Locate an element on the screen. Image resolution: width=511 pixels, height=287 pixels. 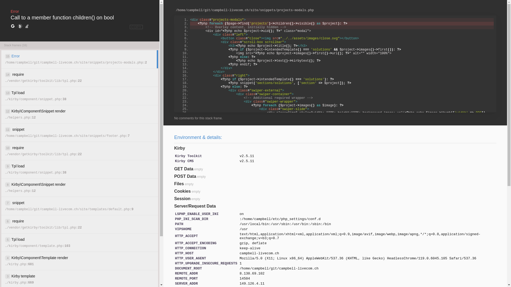
Search for help on DuckDuckGo. is located at coordinates (20, 26).